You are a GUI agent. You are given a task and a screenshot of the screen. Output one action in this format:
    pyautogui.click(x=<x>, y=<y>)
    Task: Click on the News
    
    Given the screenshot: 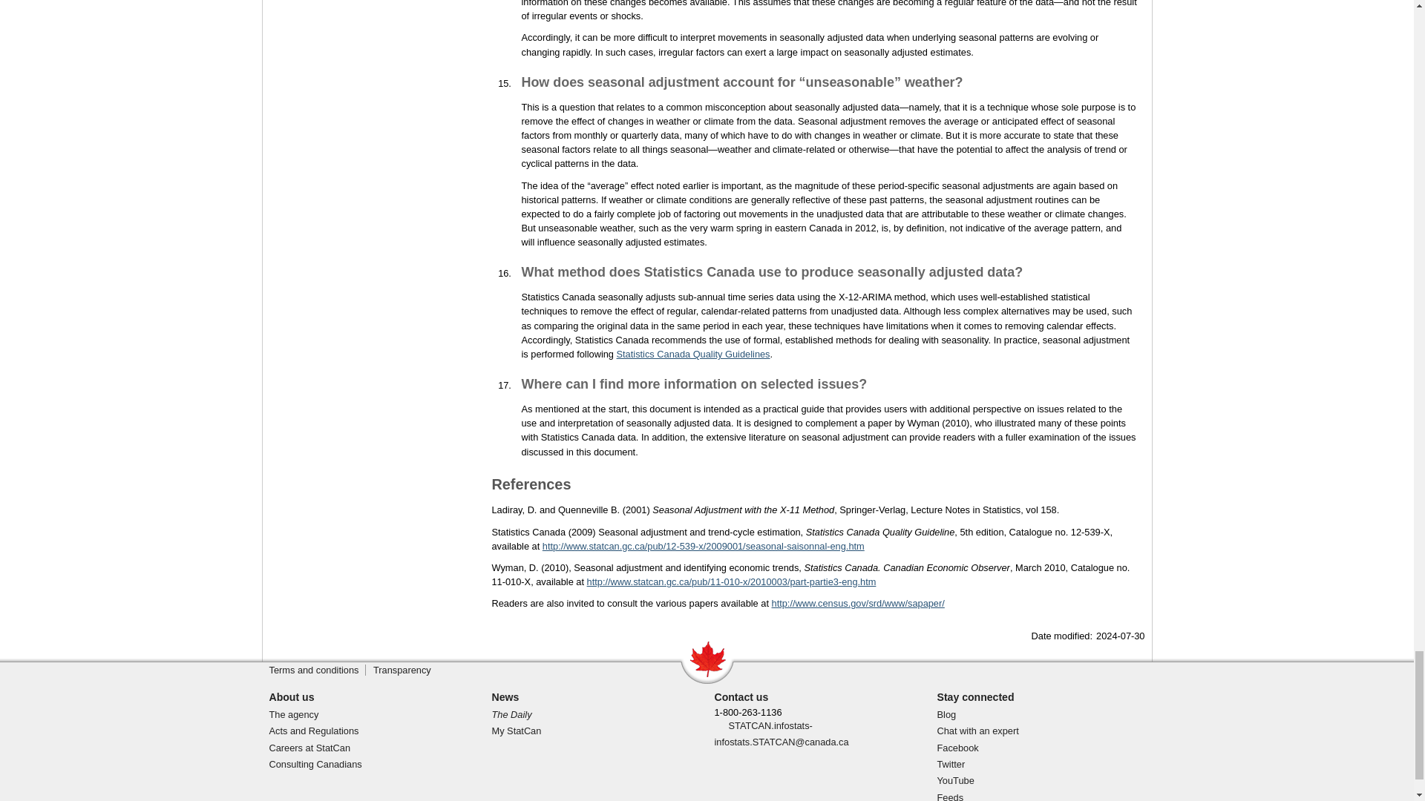 What is the action you would take?
    pyautogui.click(x=505, y=697)
    